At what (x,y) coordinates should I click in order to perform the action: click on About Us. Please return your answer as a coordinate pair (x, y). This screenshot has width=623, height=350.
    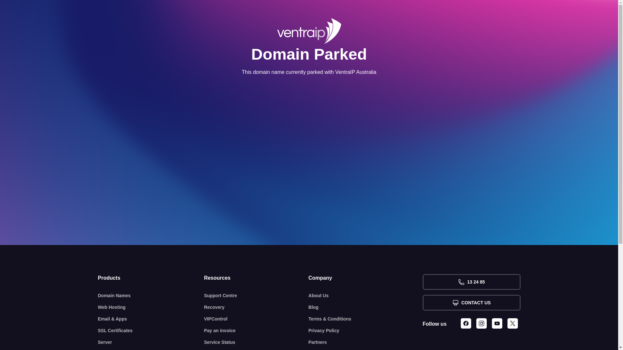
    Looking at the image, I should click on (366, 296).